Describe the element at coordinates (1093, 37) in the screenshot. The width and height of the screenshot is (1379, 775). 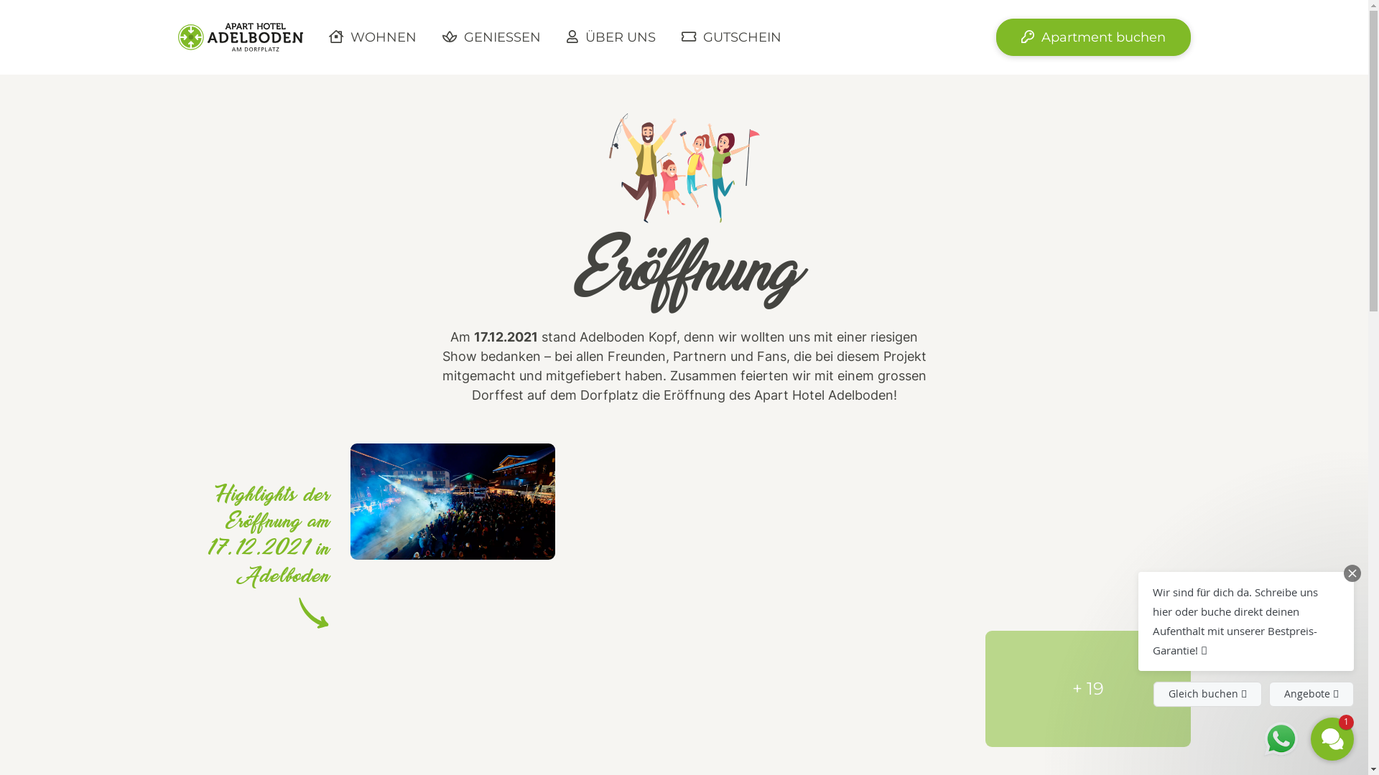
I see ` Apartment buchen` at that location.